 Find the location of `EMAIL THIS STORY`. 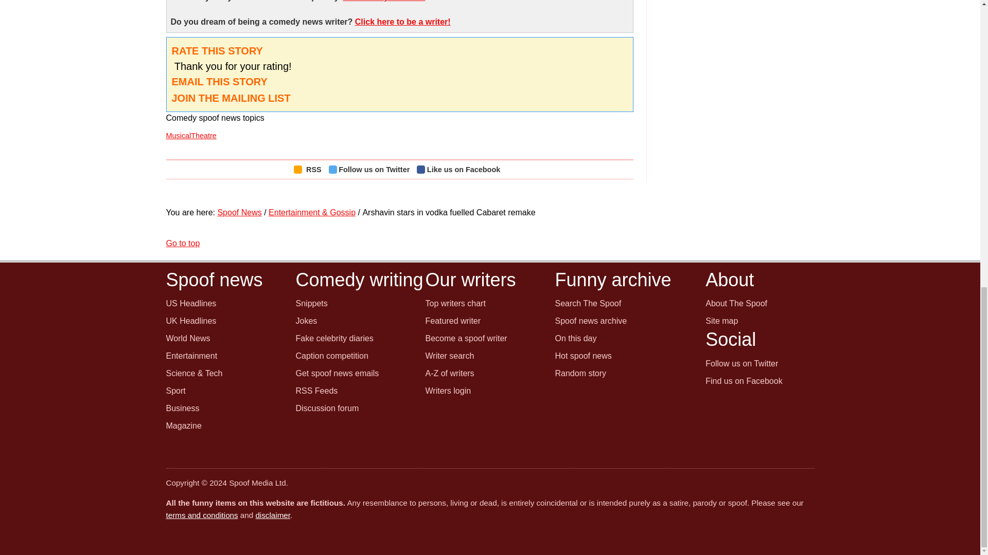

EMAIL THIS STORY is located at coordinates (220, 81).